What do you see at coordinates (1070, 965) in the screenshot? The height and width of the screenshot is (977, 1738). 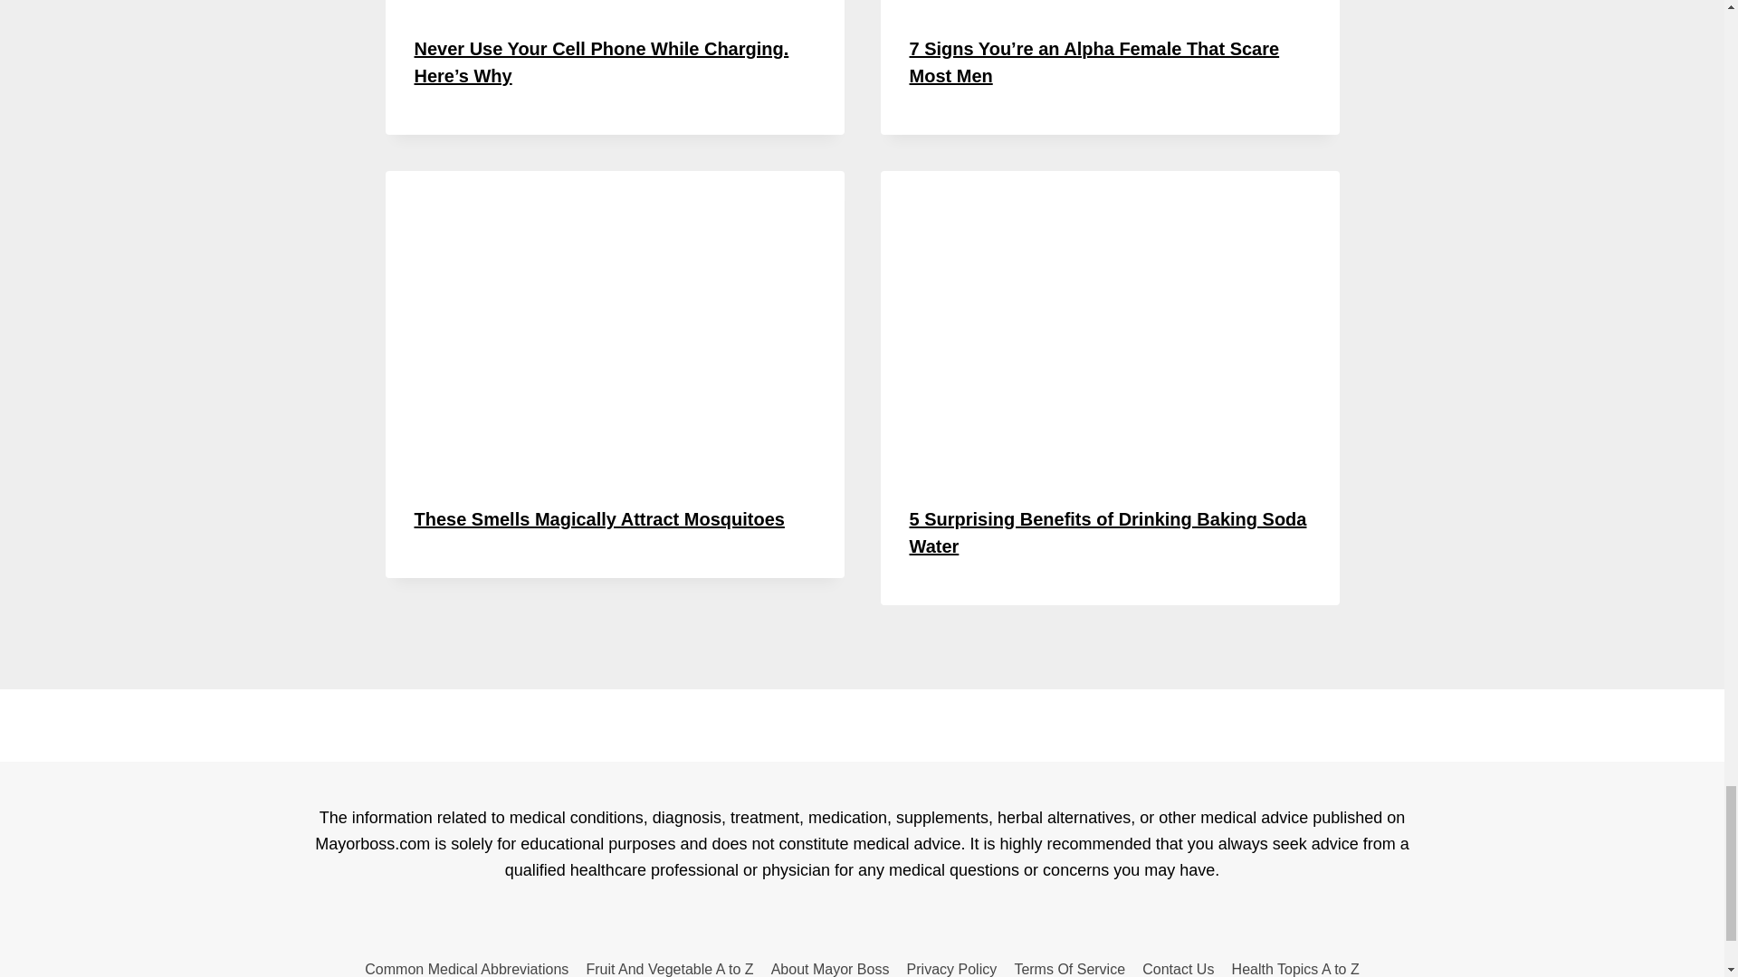 I see `Terms Of Service` at bounding box center [1070, 965].